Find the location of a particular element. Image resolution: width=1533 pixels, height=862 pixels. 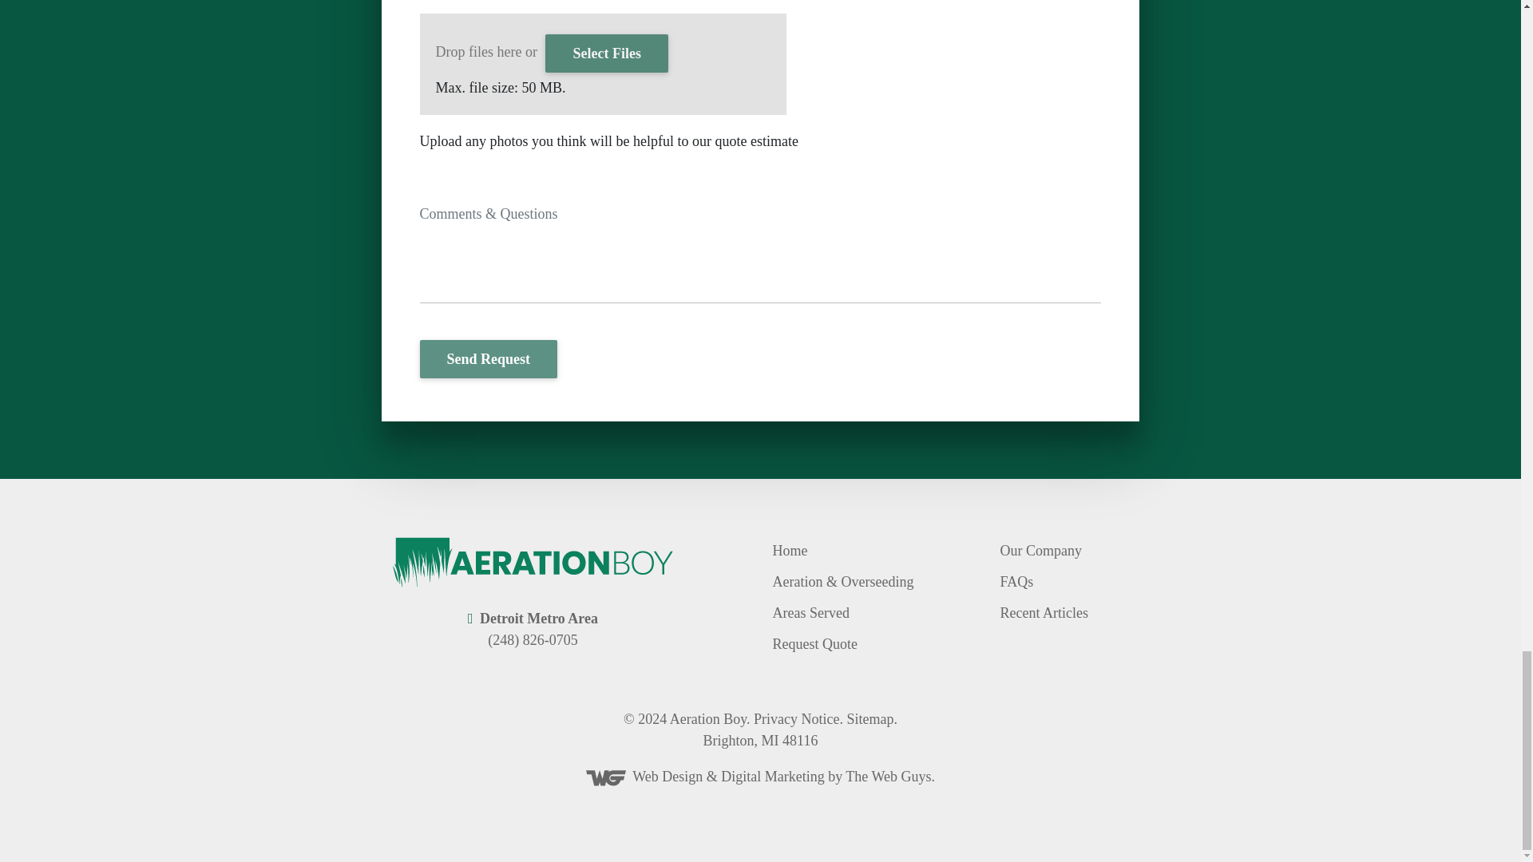

Privacy Notice is located at coordinates (796, 719).